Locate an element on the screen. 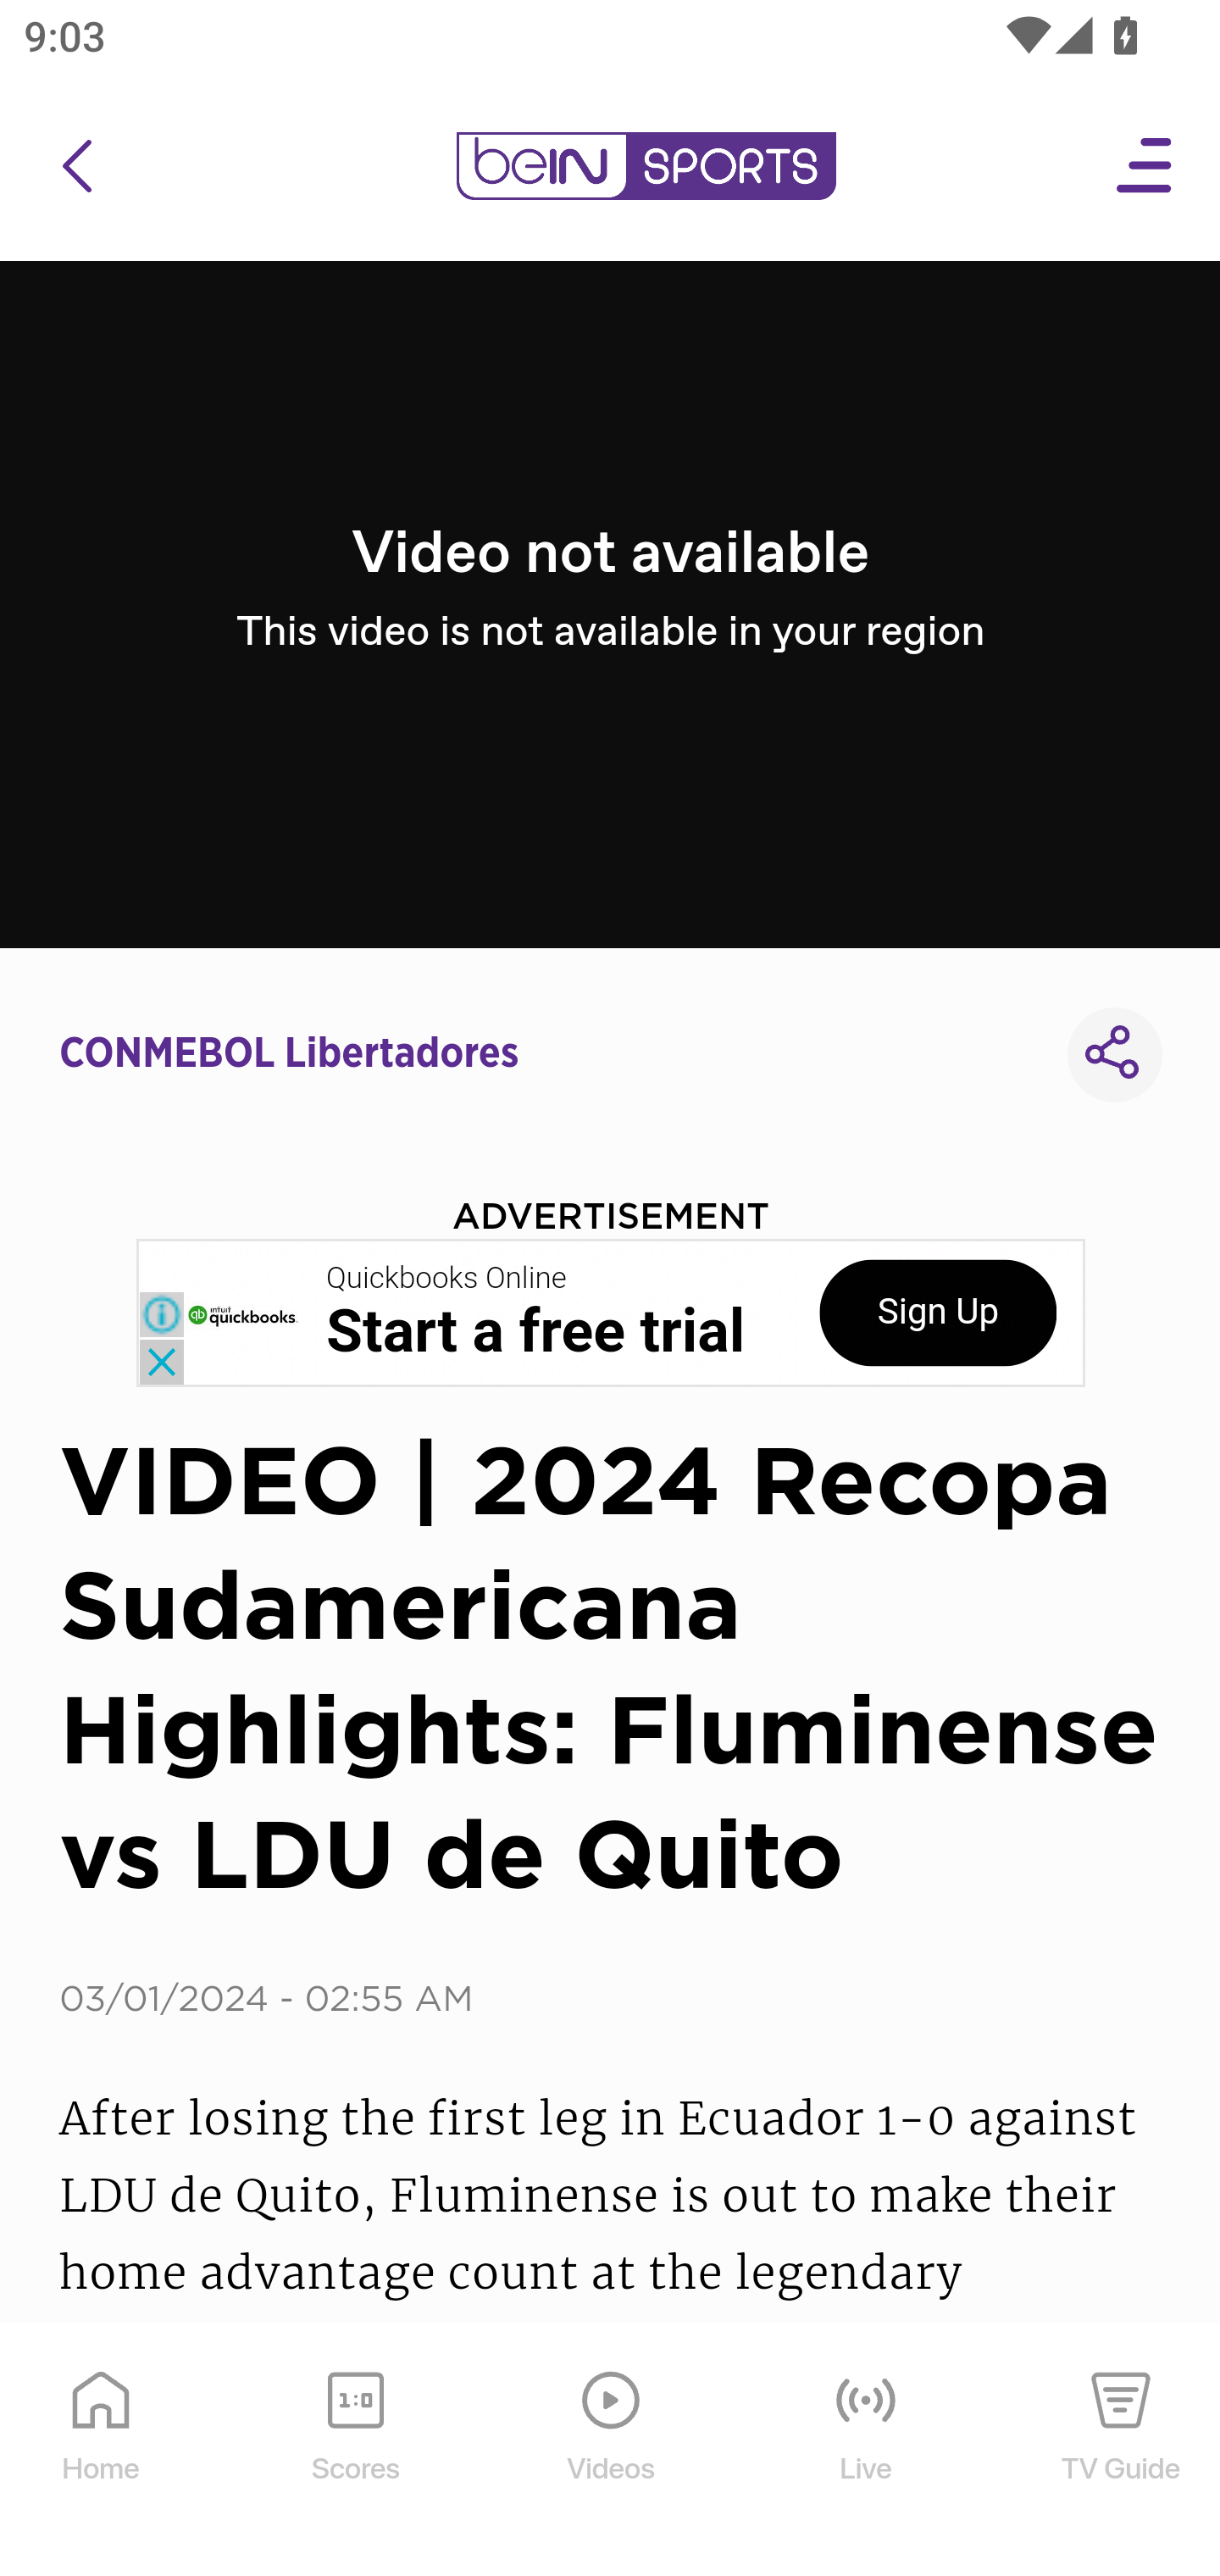  TV Guide TV Guide Icon TV Guide is located at coordinates (1122, 2451).